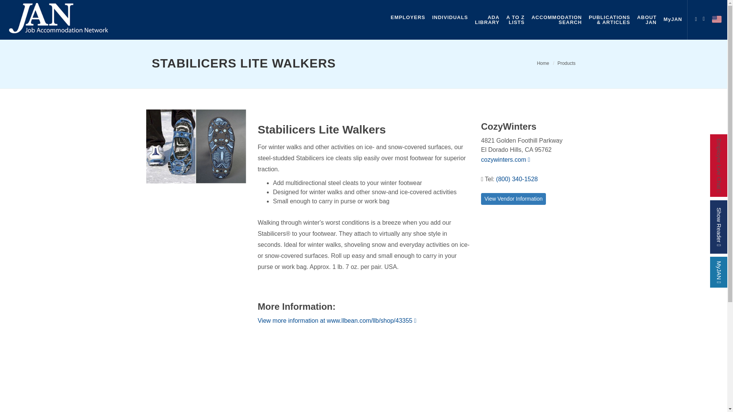 Image resolution: width=733 pixels, height=412 pixels. What do you see at coordinates (557, 20) in the screenshot?
I see `INDIVIDUALS` at bounding box center [557, 20].